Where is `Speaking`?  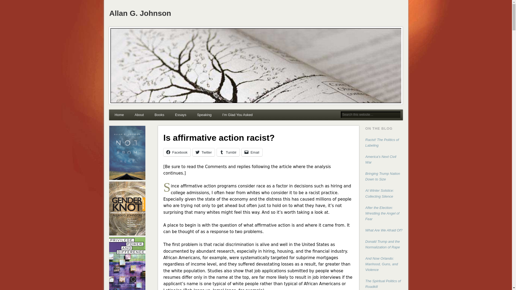 Speaking is located at coordinates (204, 115).